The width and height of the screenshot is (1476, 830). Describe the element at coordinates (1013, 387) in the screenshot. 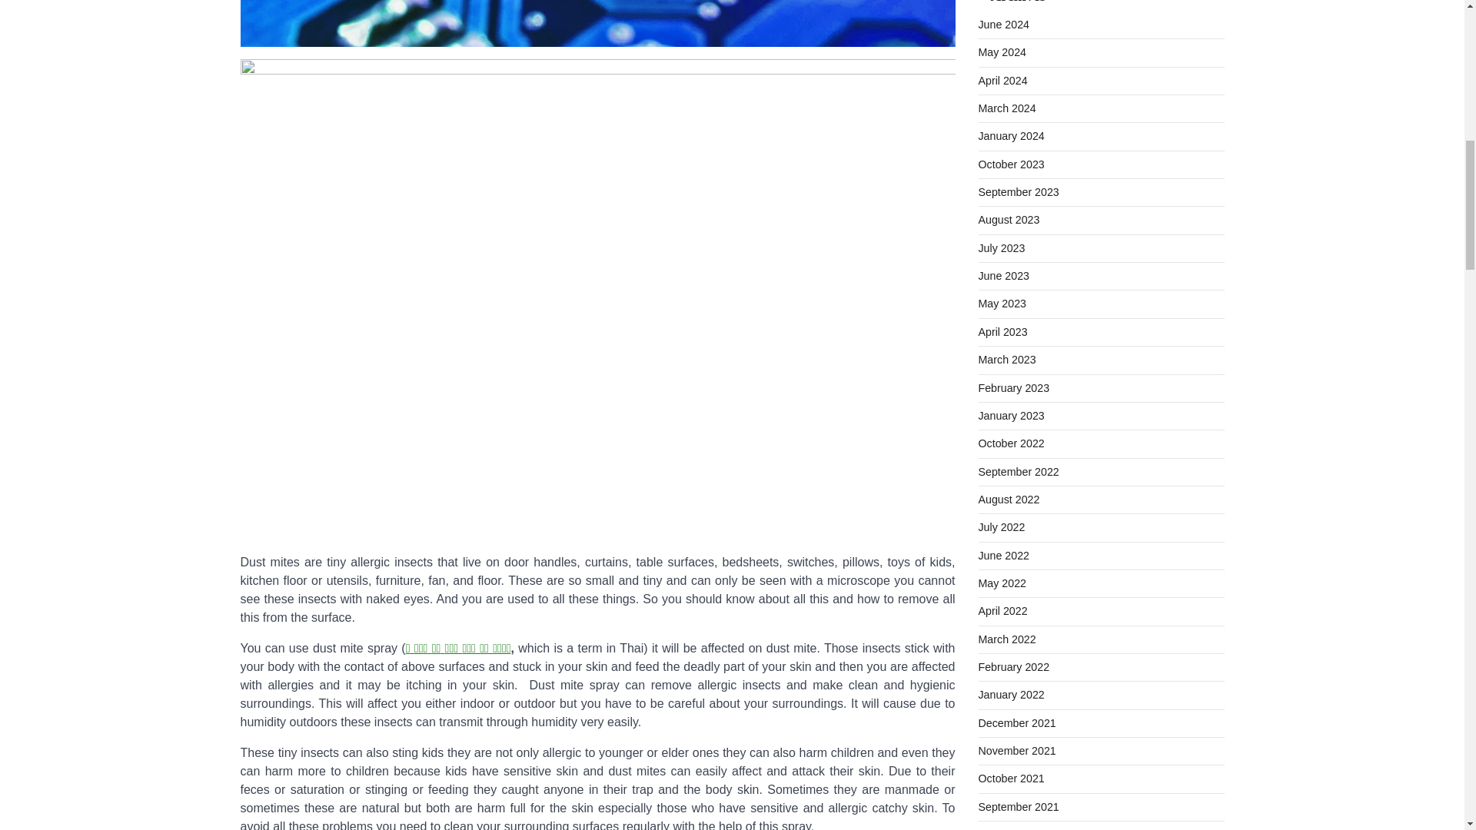

I see `February 2023` at that location.